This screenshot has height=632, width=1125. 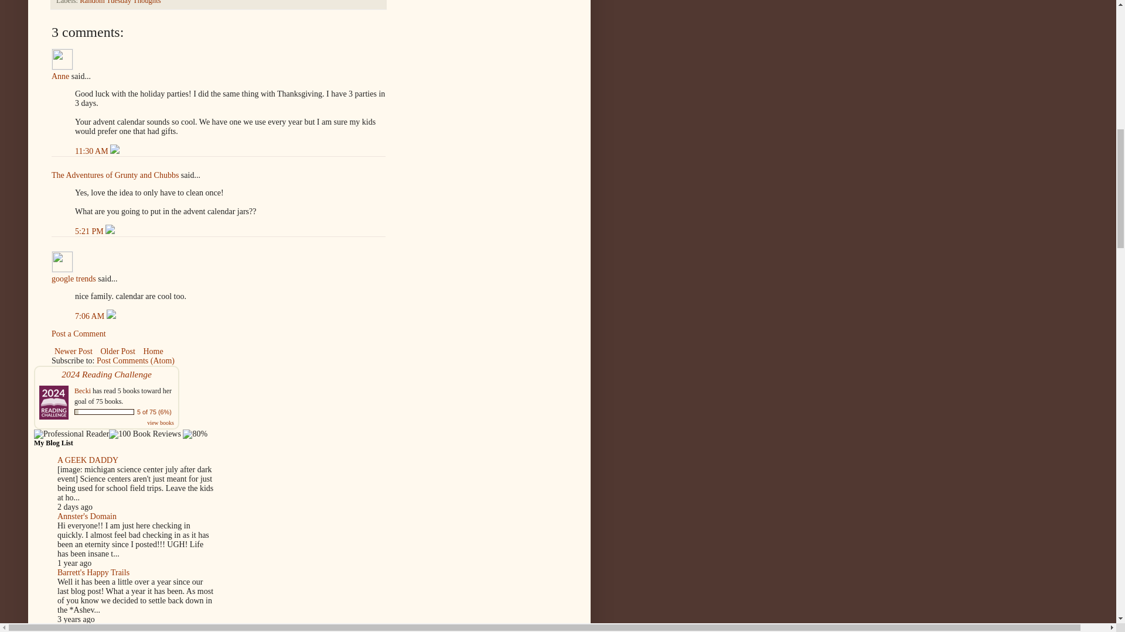 I want to click on Delete Comment, so click(x=110, y=231).